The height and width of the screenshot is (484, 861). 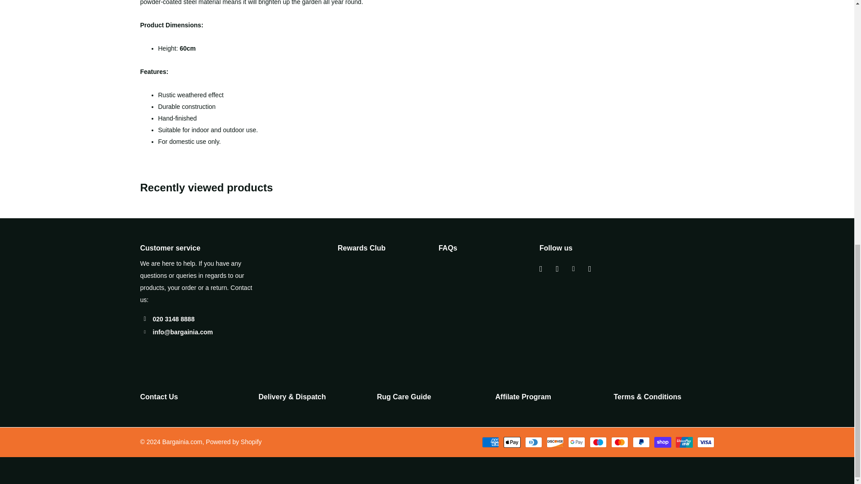 What do you see at coordinates (662, 442) in the screenshot?
I see `Shop Pay` at bounding box center [662, 442].